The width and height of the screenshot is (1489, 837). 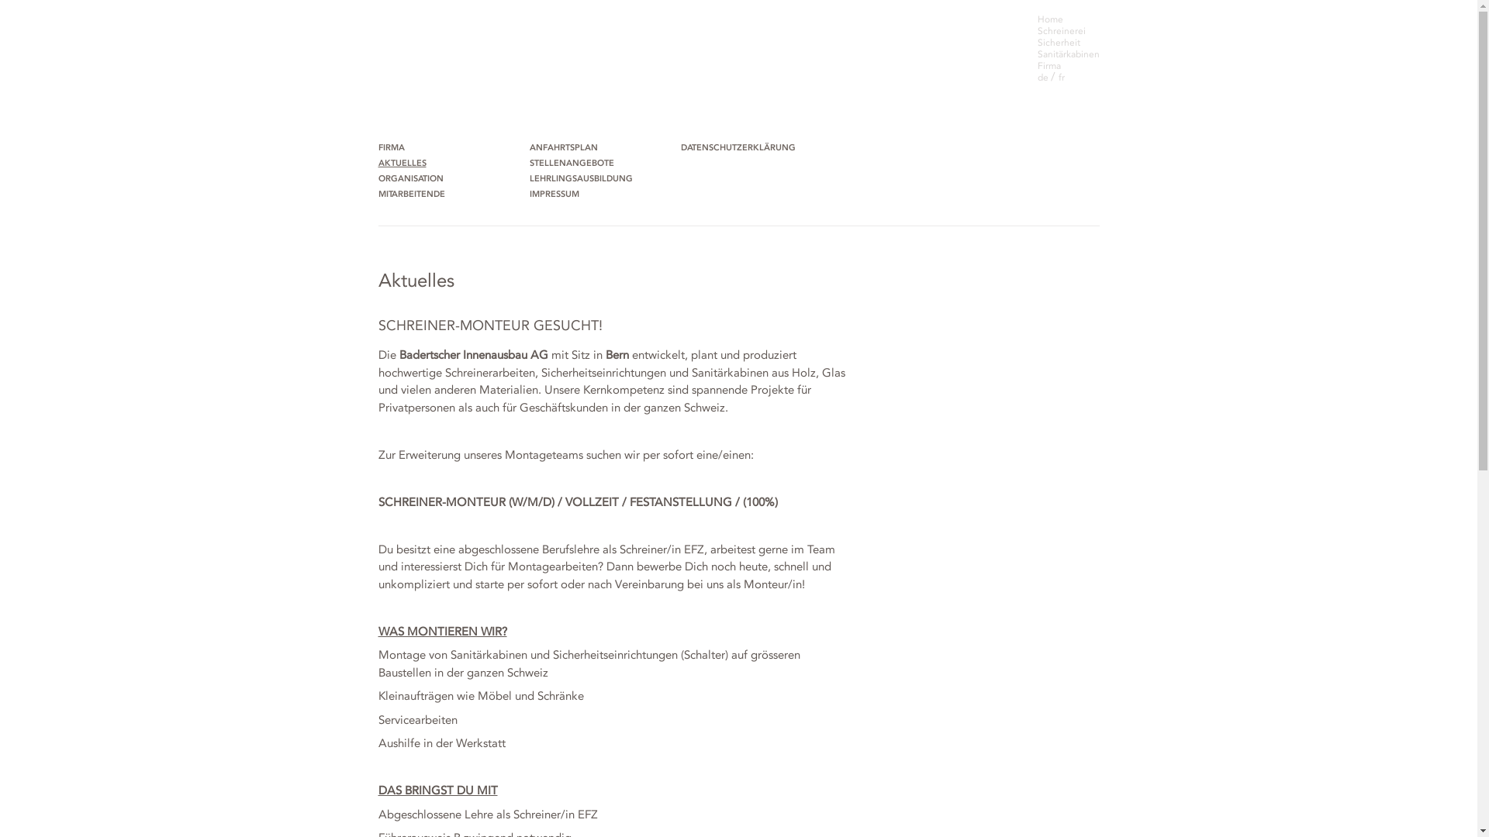 What do you see at coordinates (392, 149) in the screenshot?
I see `FIRMA` at bounding box center [392, 149].